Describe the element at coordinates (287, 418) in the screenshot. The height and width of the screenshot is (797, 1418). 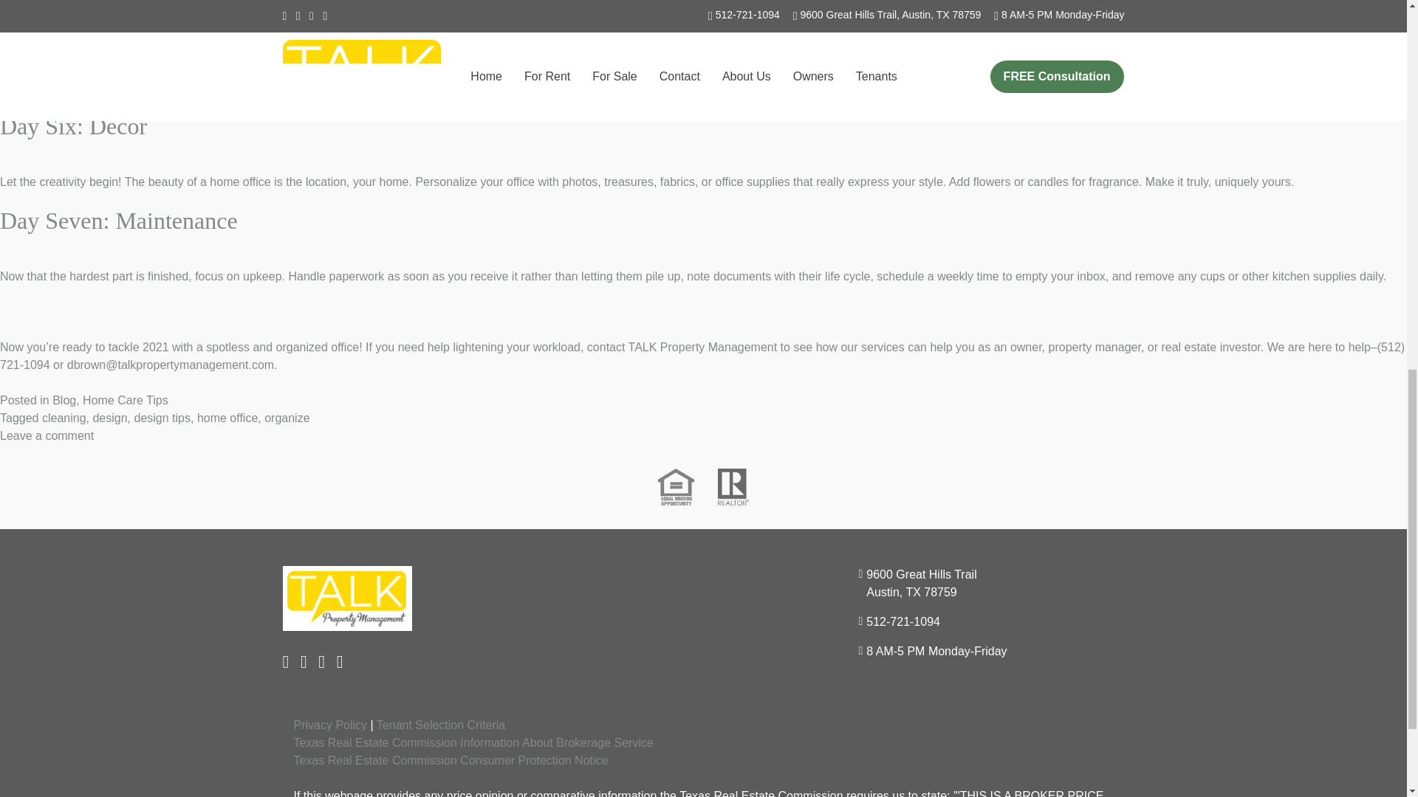
I see `organize` at that location.